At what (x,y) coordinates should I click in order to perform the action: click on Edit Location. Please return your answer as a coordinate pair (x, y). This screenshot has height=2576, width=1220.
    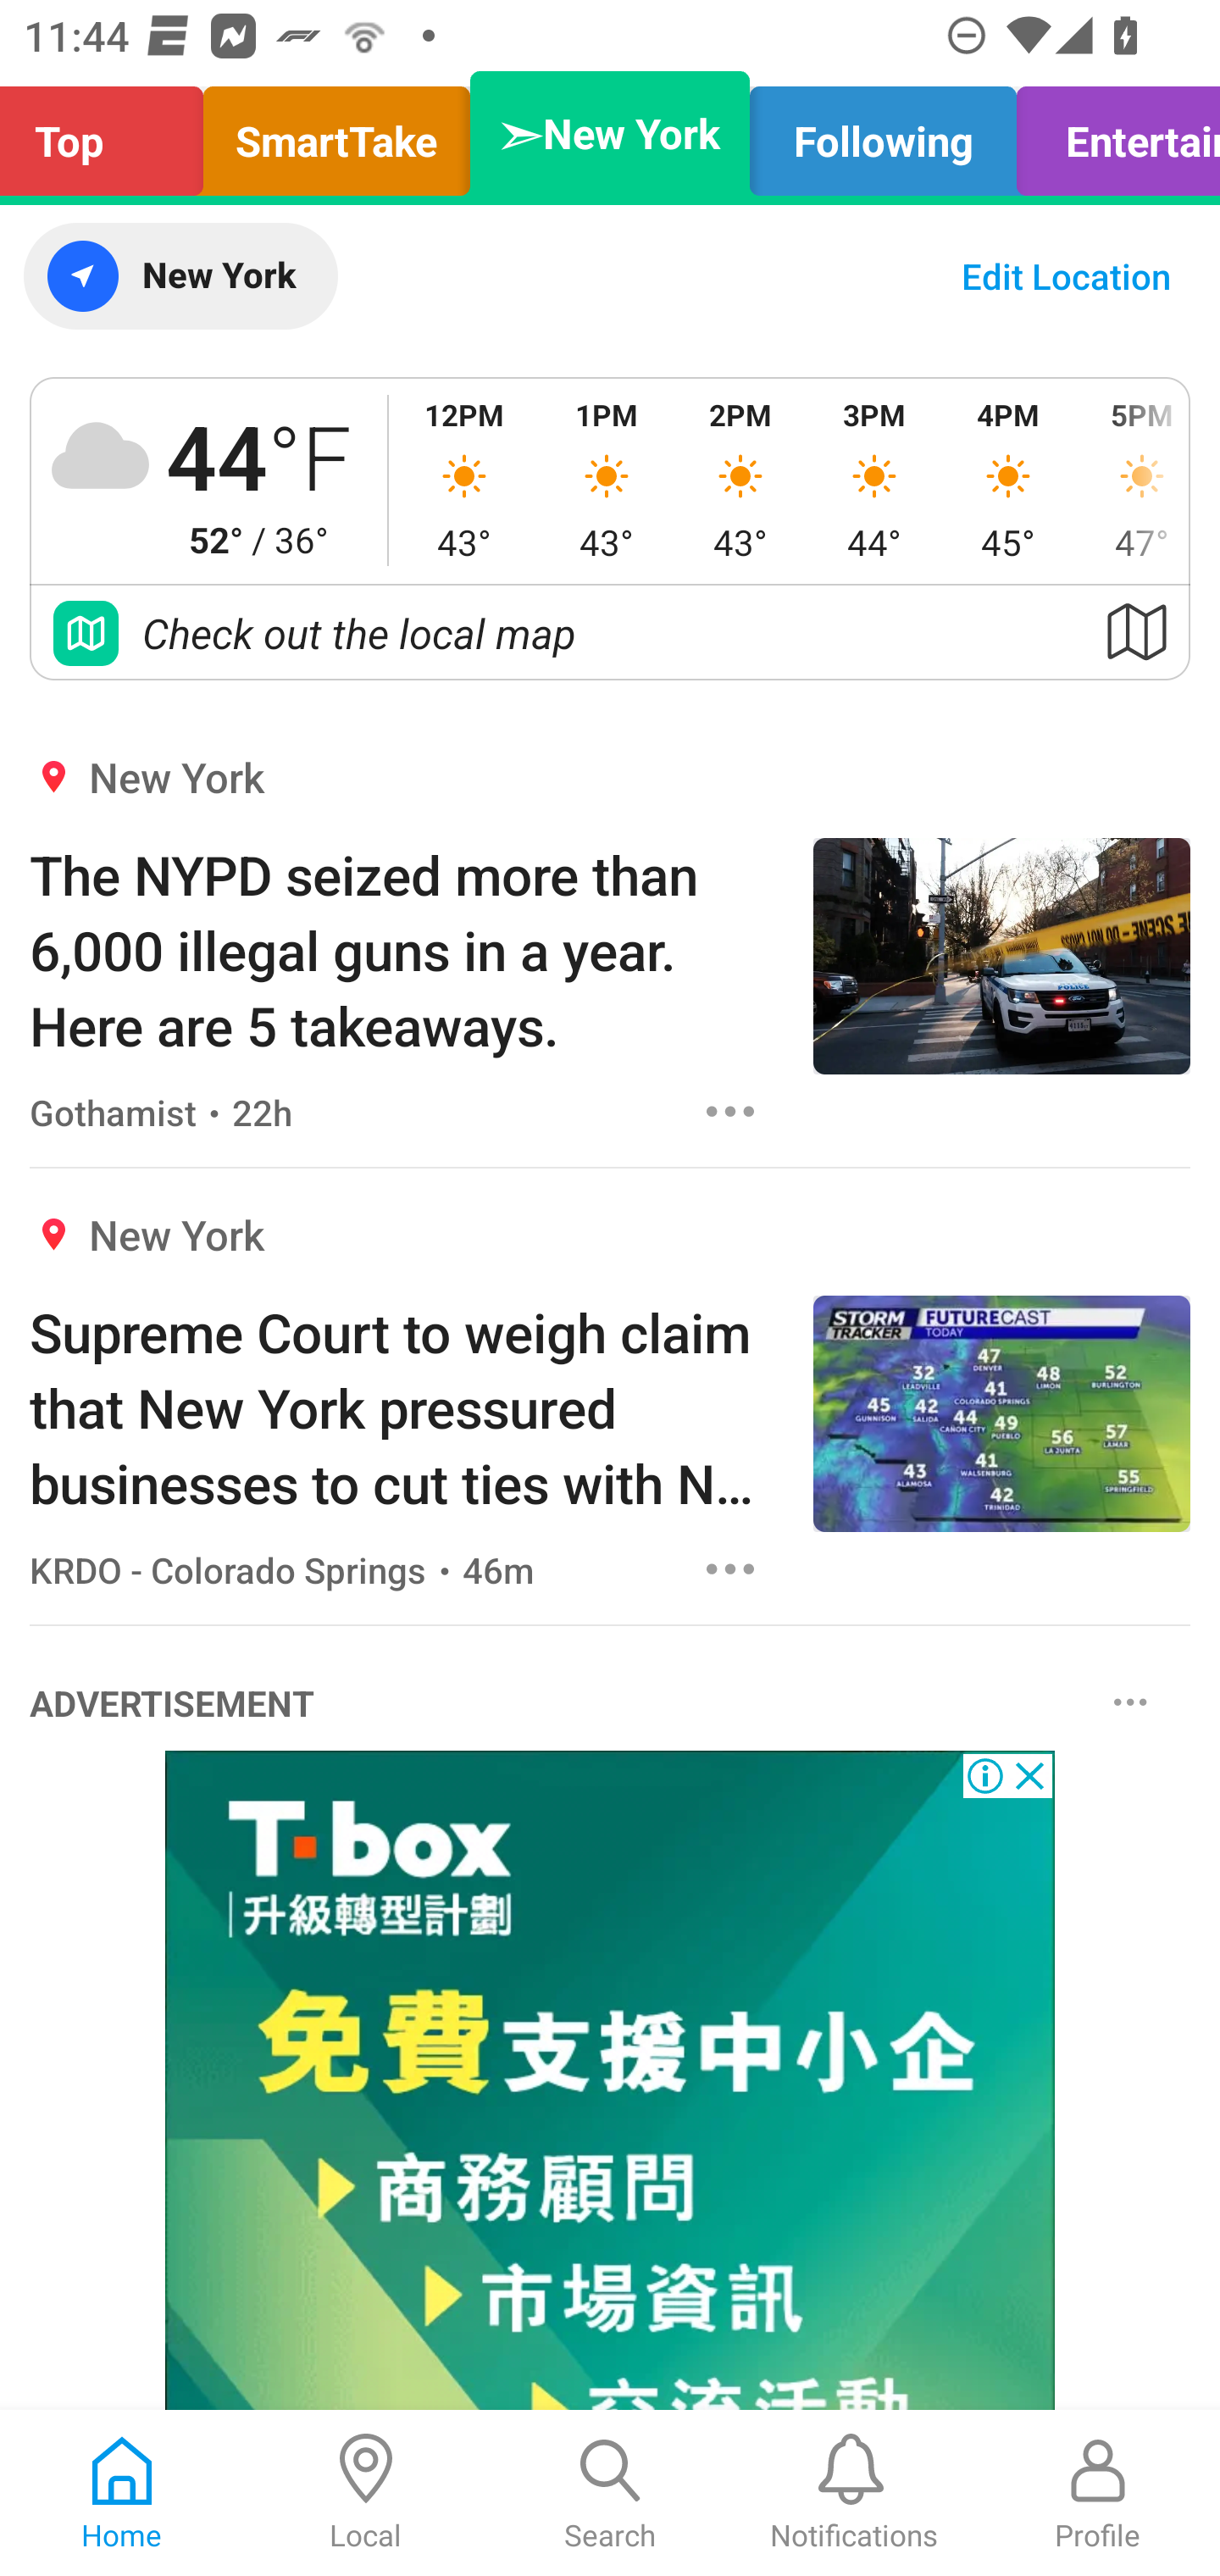
    Looking at the image, I should click on (1066, 276).